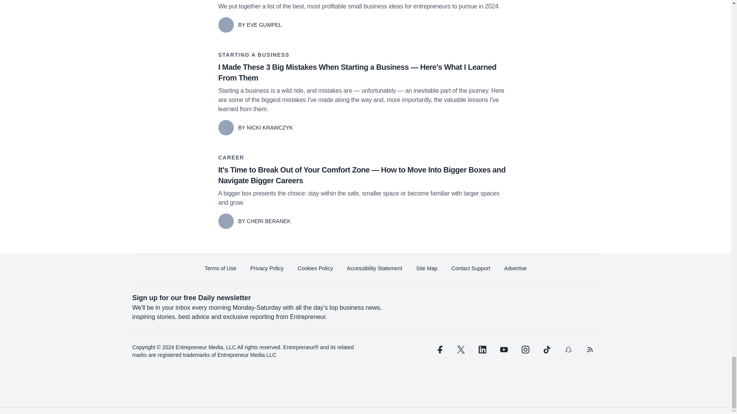 The image size is (737, 414). What do you see at coordinates (525, 350) in the screenshot?
I see `instagram` at bounding box center [525, 350].